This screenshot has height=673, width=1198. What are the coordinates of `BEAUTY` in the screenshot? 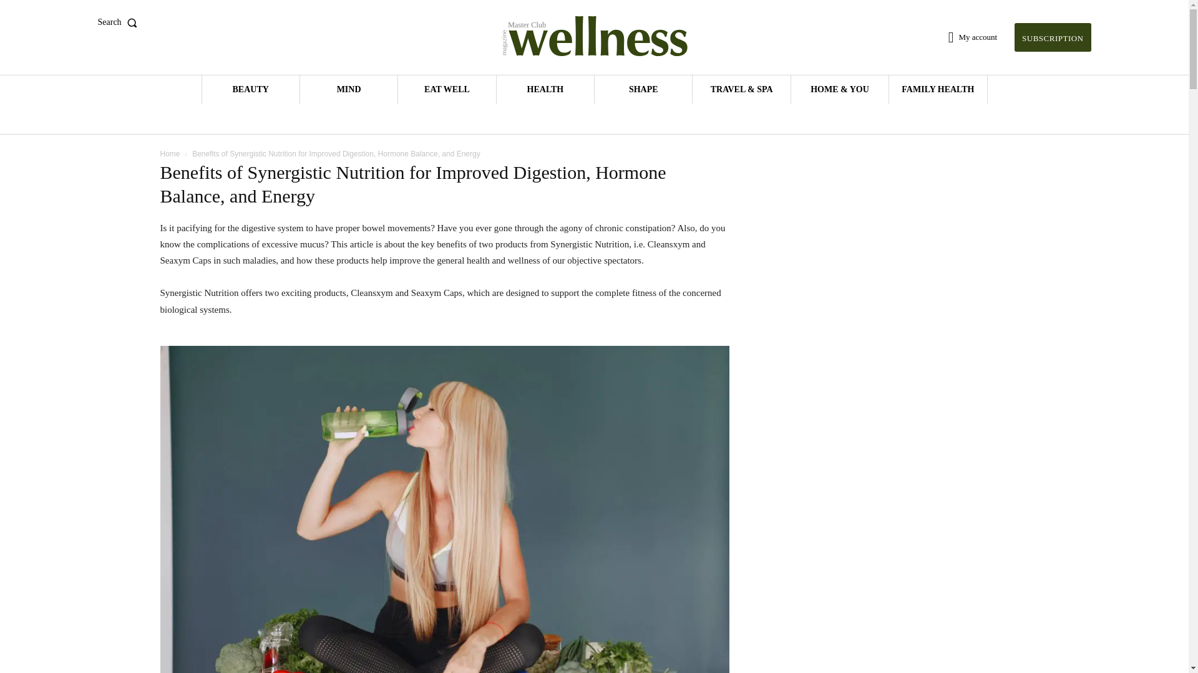 It's located at (251, 90).